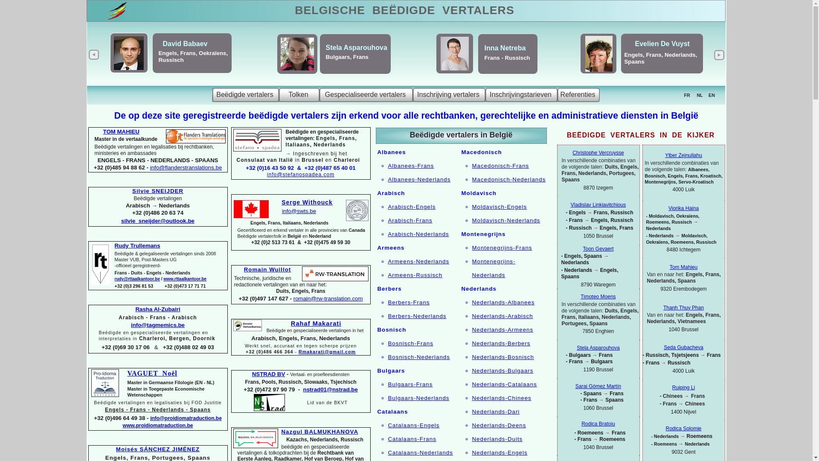  Describe the element at coordinates (186, 167) in the screenshot. I see `info@flanderstranslations.be` at that location.